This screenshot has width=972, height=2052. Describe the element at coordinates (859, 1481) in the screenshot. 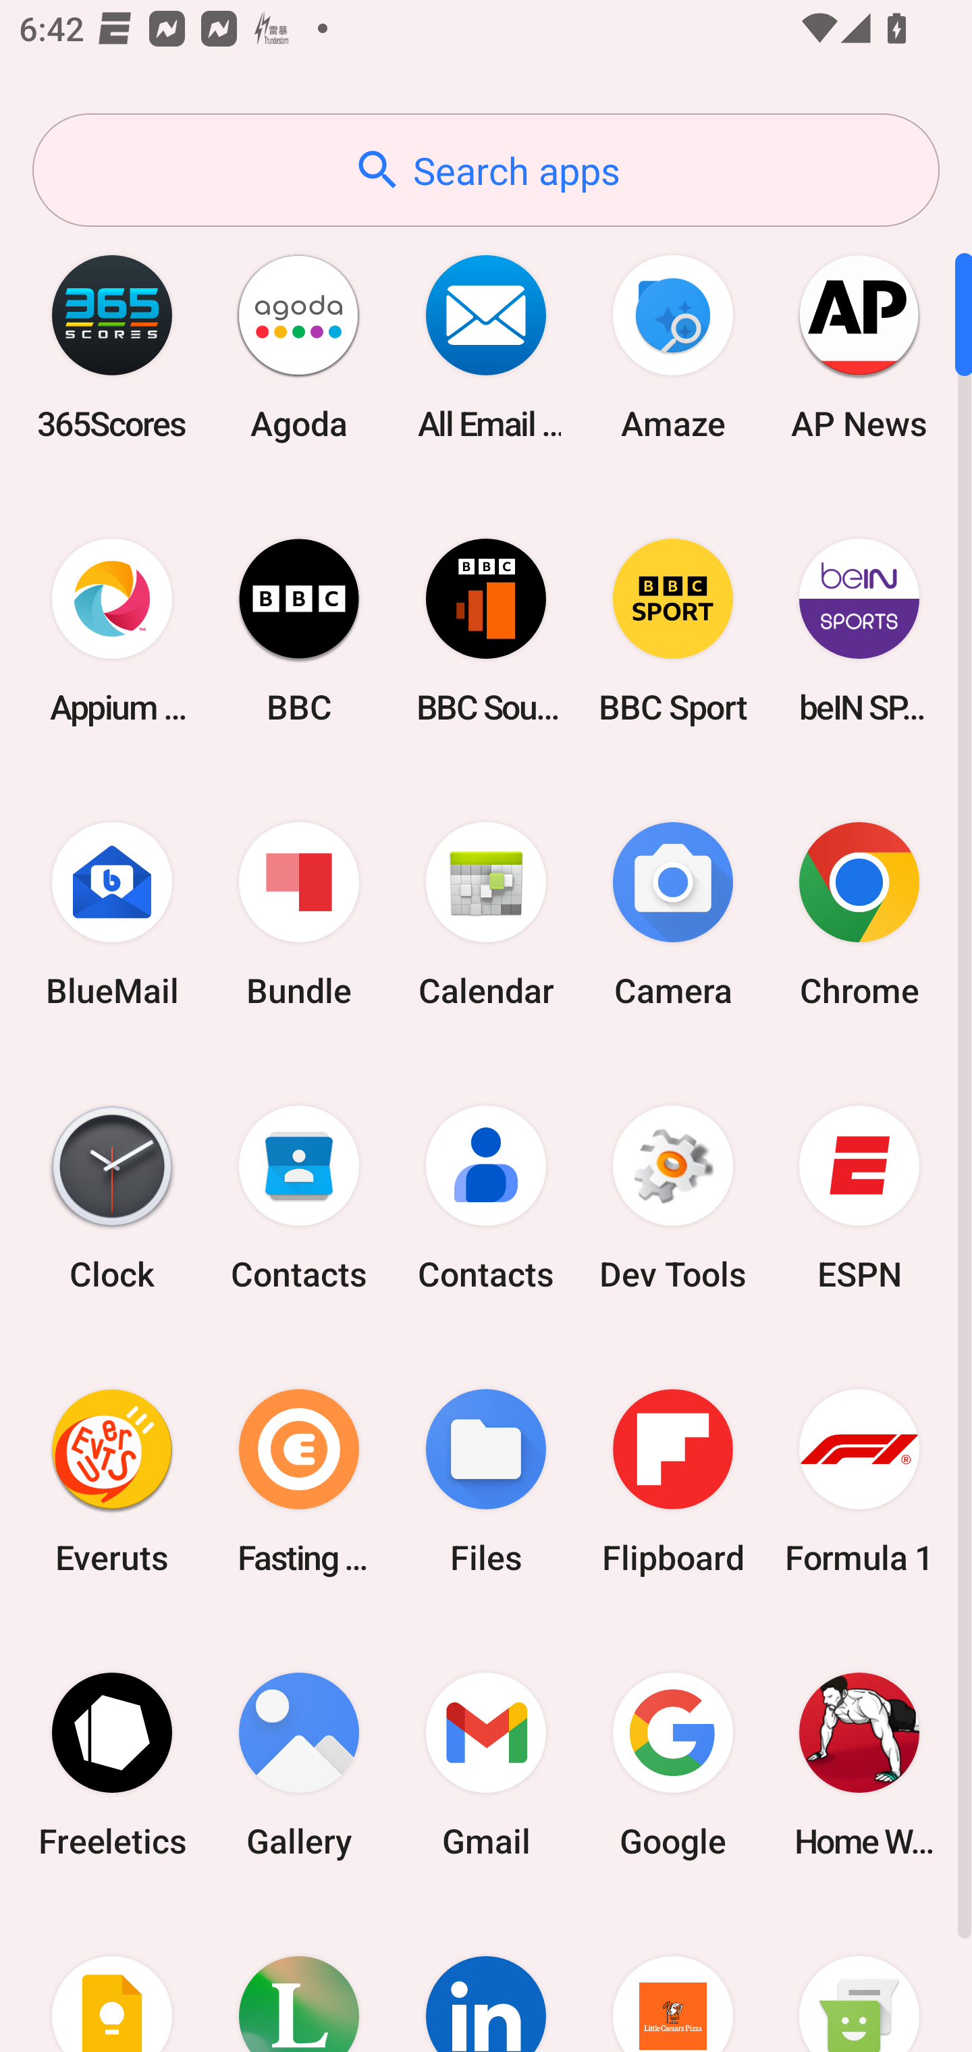

I see `Formula 1` at that location.